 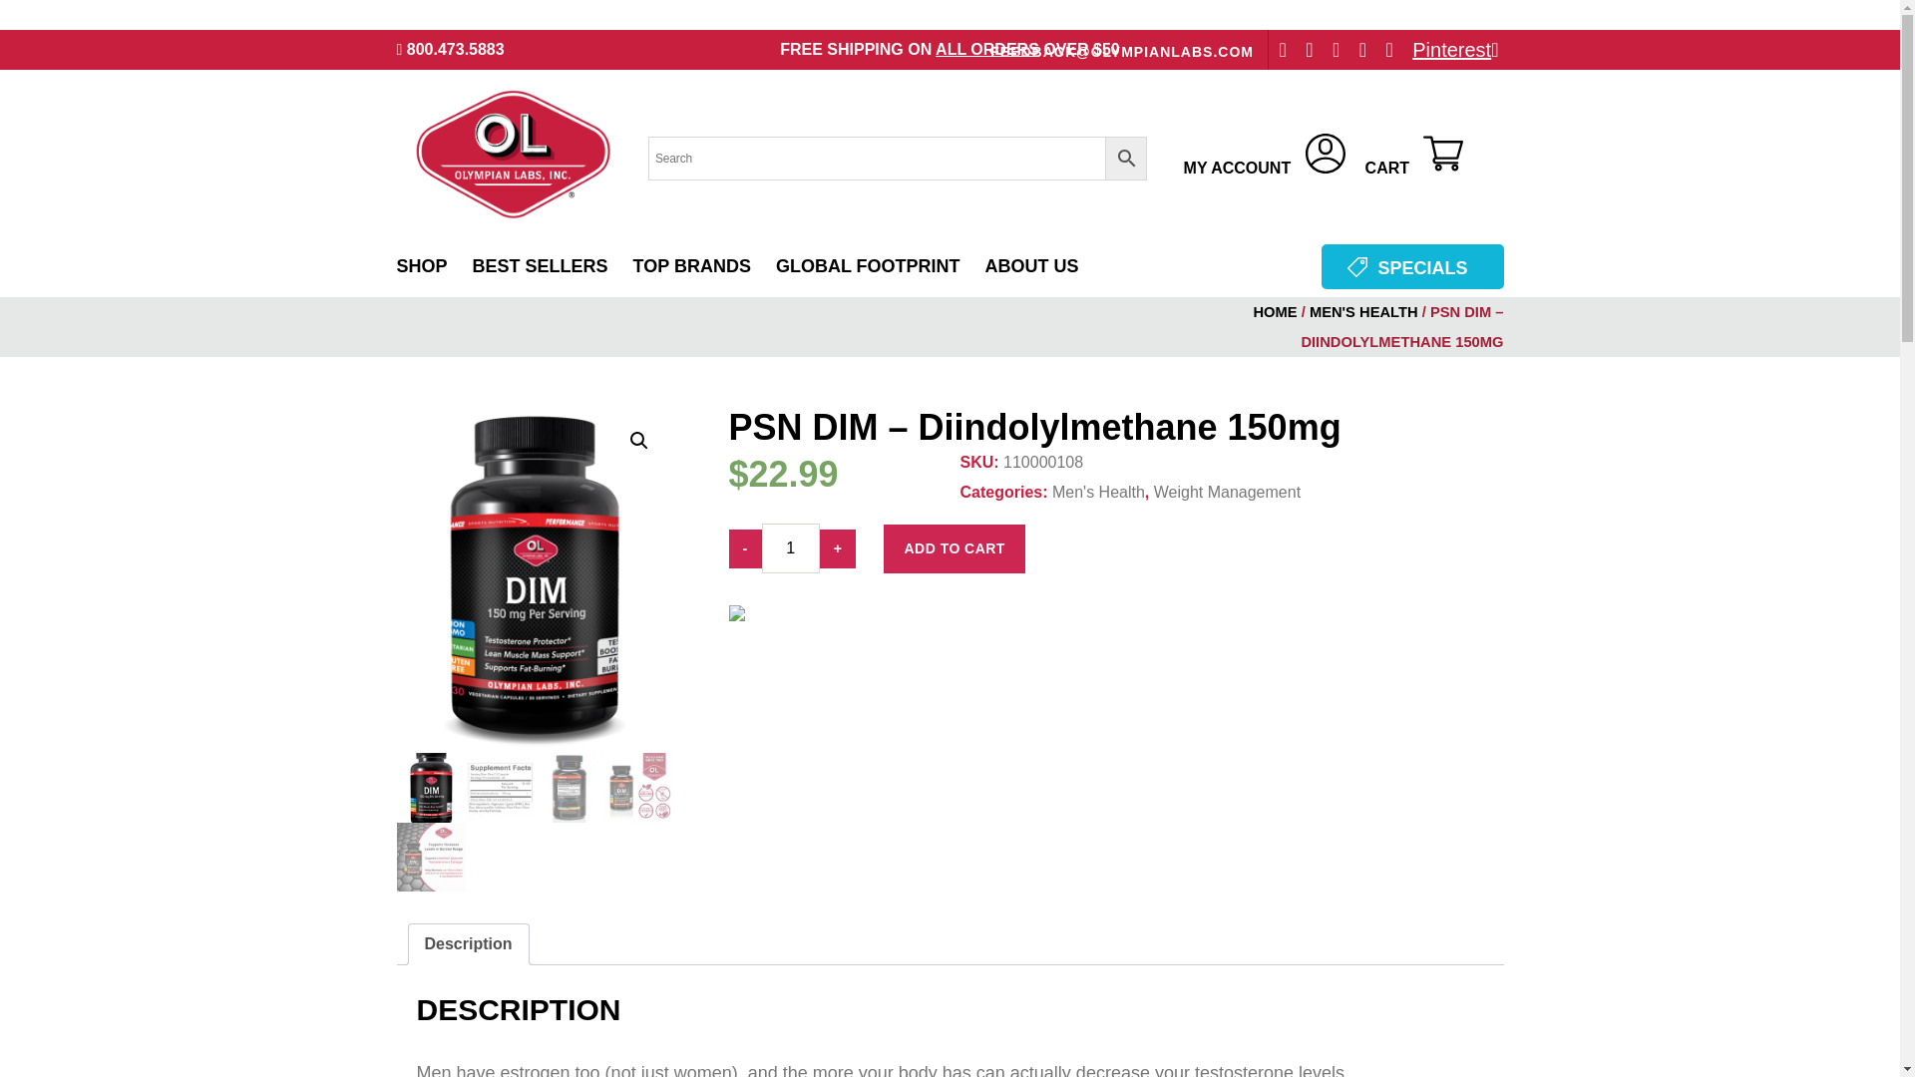 What do you see at coordinates (1265, 158) in the screenshot?
I see `MY ACCOUNT` at bounding box center [1265, 158].